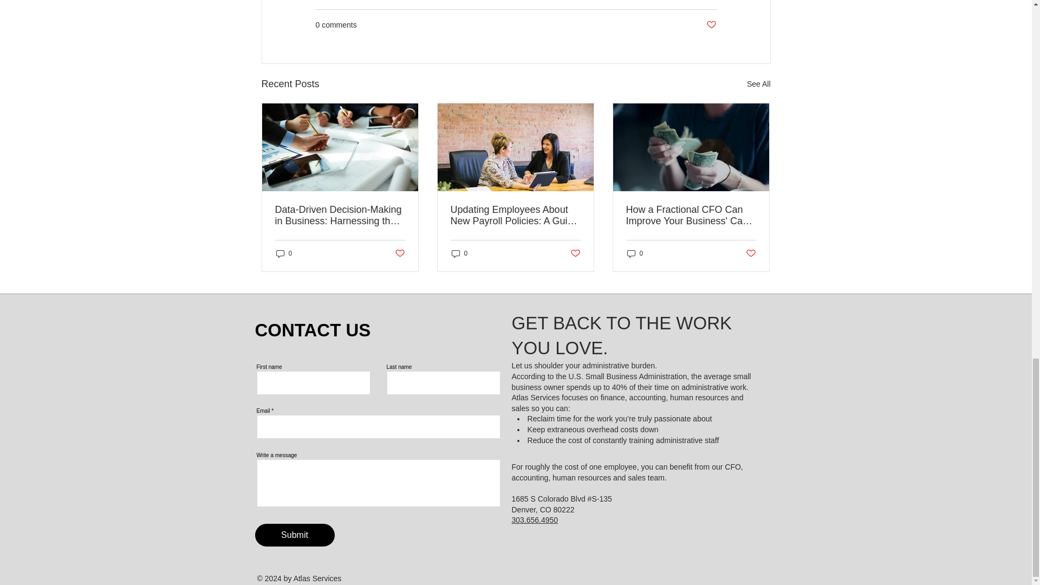 This screenshot has width=1040, height=585. Describe the element at coordinates (711, 25) in the screenshot. I see `Post not marked as liked` at that location.